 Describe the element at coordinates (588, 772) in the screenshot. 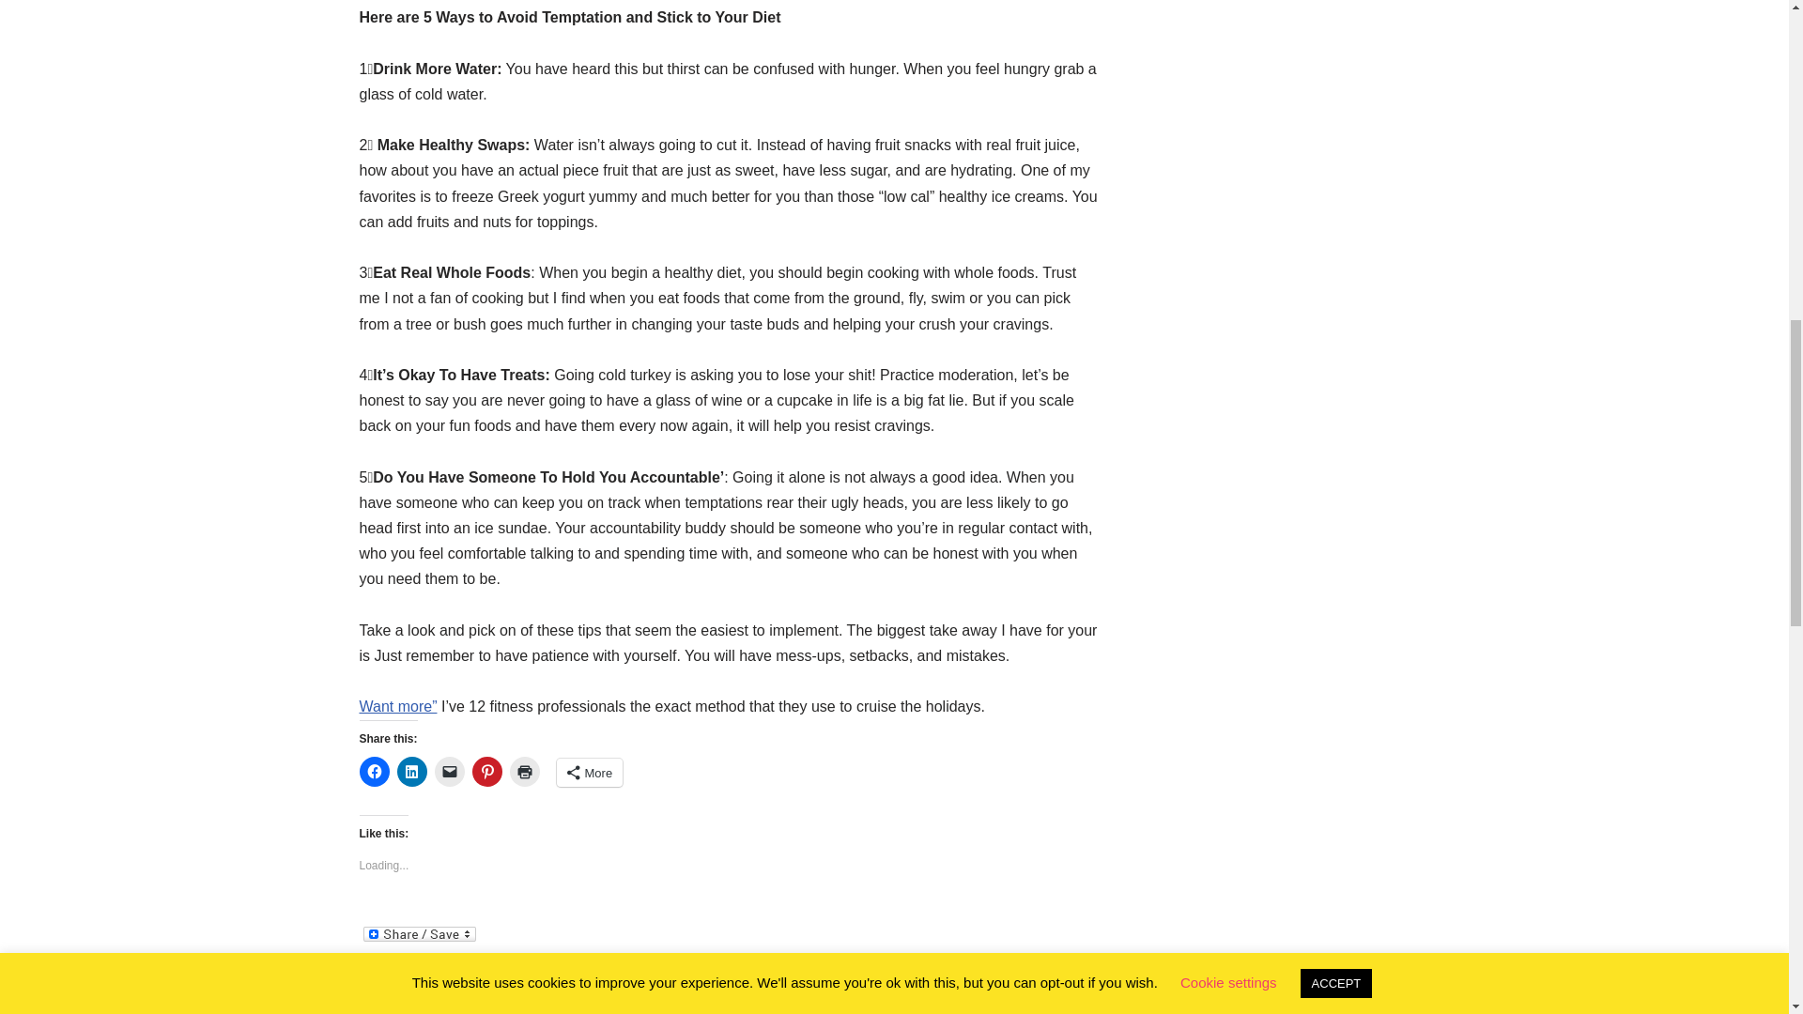

I see `More` at that location.